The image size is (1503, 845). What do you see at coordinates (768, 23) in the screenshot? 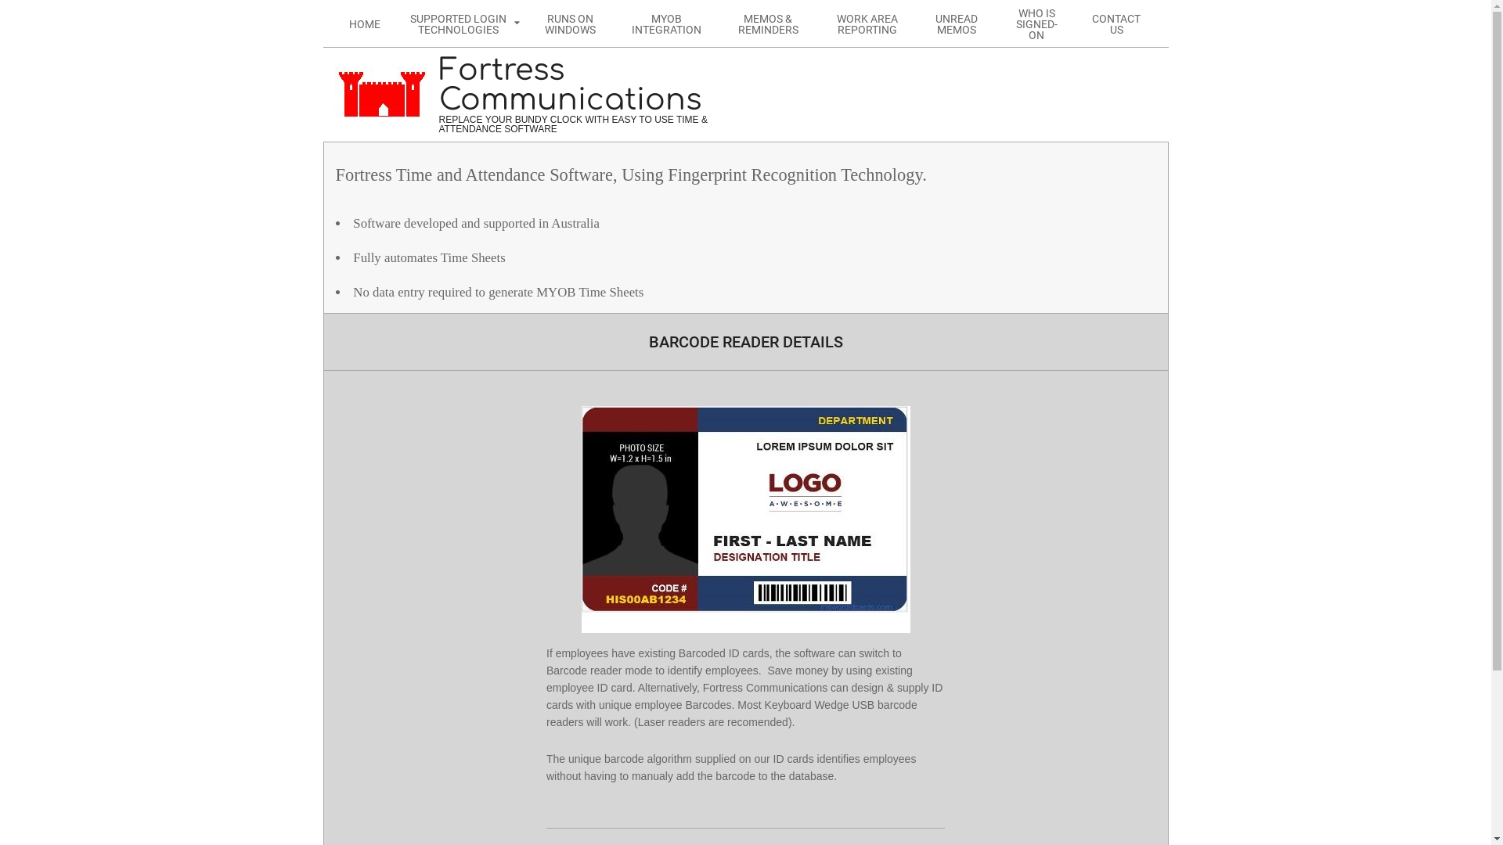
I see `MEMOS & REMINDERS` at bounding box center [768, 23].